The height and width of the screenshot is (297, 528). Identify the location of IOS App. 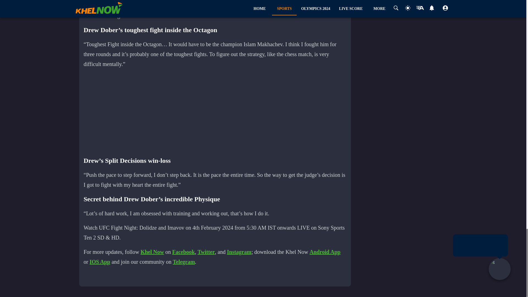
(100, 262).